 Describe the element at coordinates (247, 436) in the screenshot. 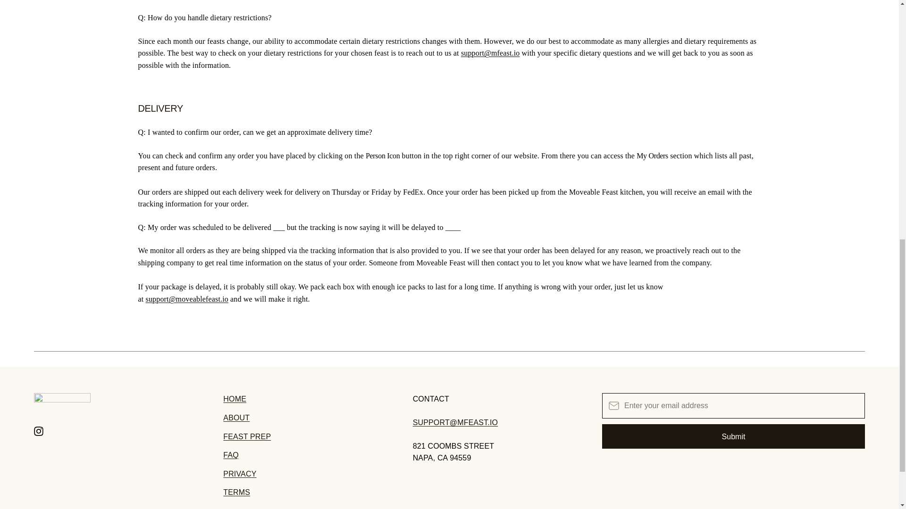

I see `FEAST PREP` at that location.